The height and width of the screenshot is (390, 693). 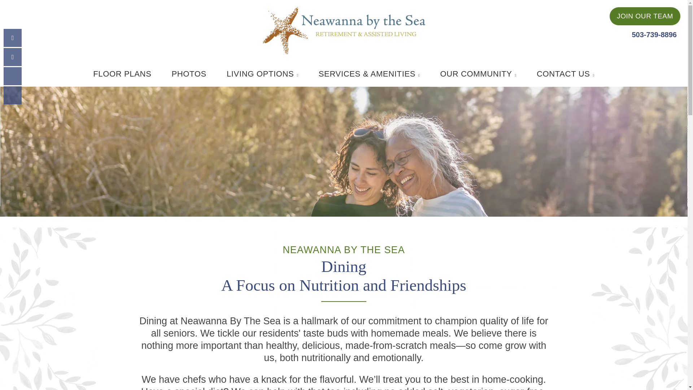 I want to click on Phone Number, so click(x=12, y=38).